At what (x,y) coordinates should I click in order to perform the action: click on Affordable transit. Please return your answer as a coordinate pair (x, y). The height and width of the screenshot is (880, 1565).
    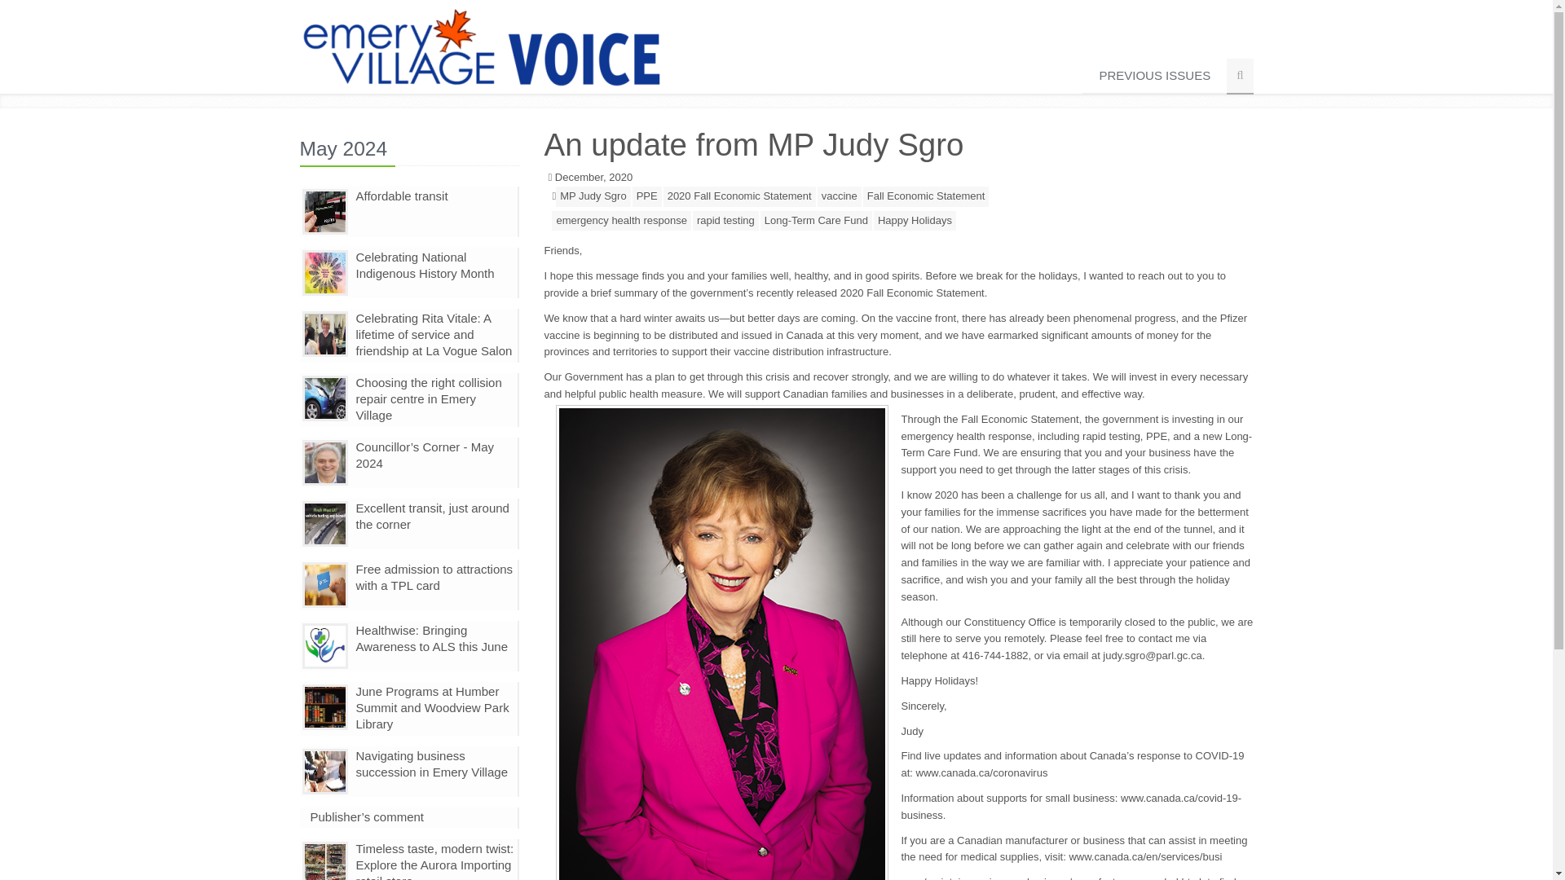
    Looking at the image, I should click on (401, 196).